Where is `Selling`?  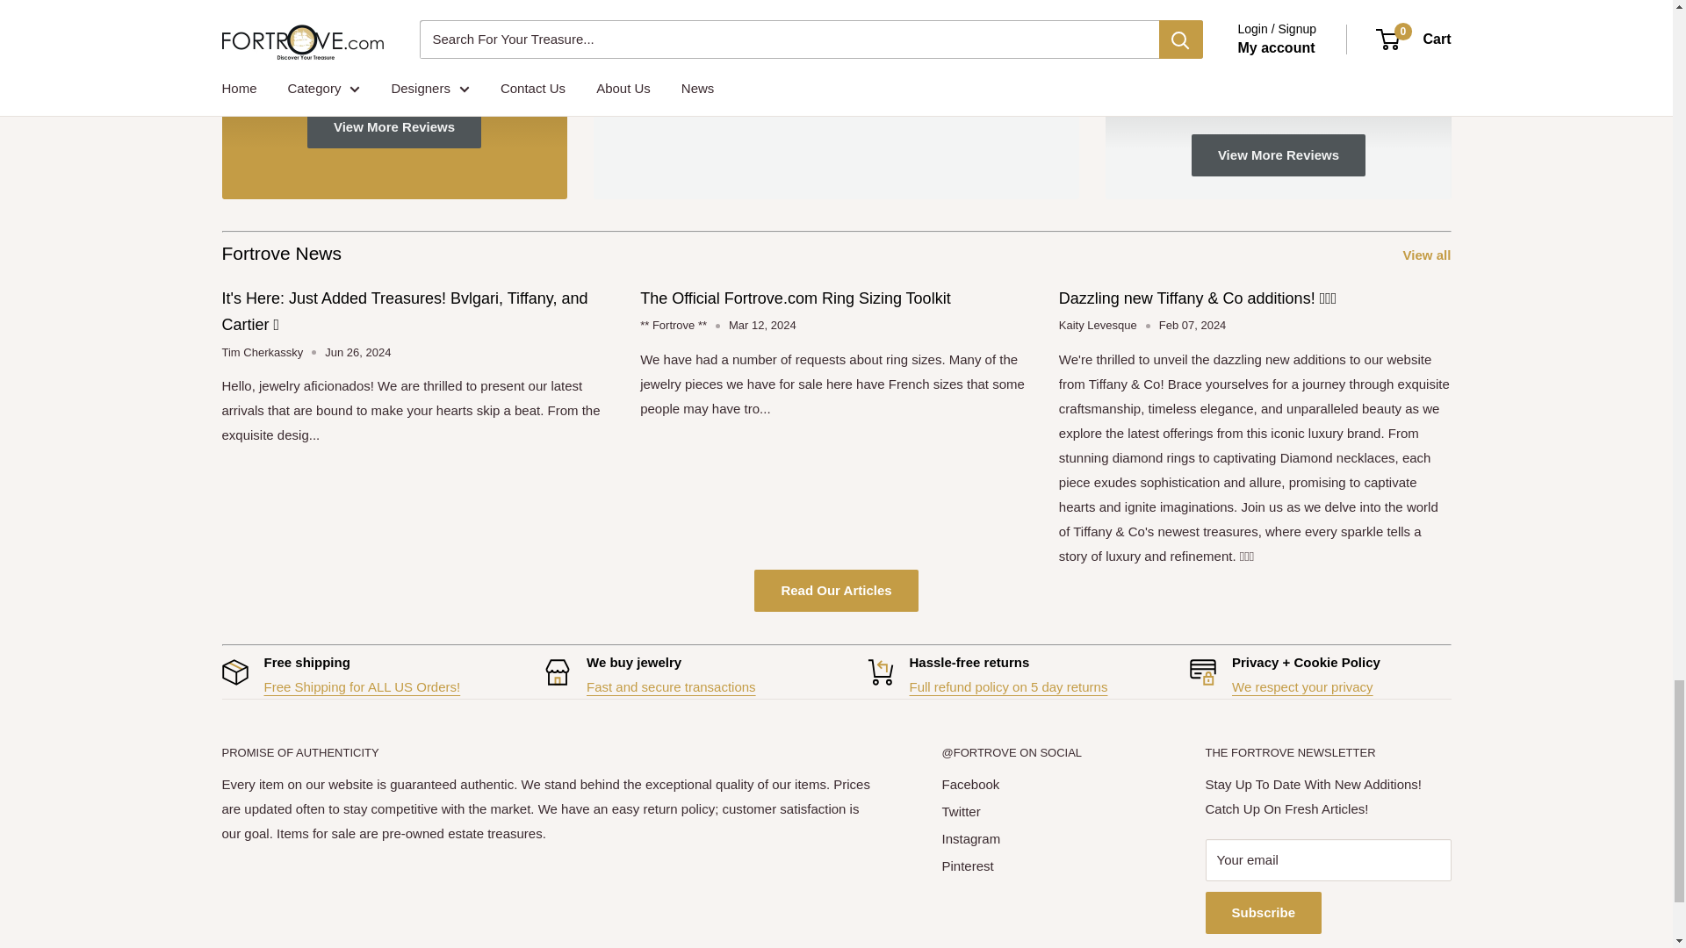 Selling is located at coordinates (671, 686).